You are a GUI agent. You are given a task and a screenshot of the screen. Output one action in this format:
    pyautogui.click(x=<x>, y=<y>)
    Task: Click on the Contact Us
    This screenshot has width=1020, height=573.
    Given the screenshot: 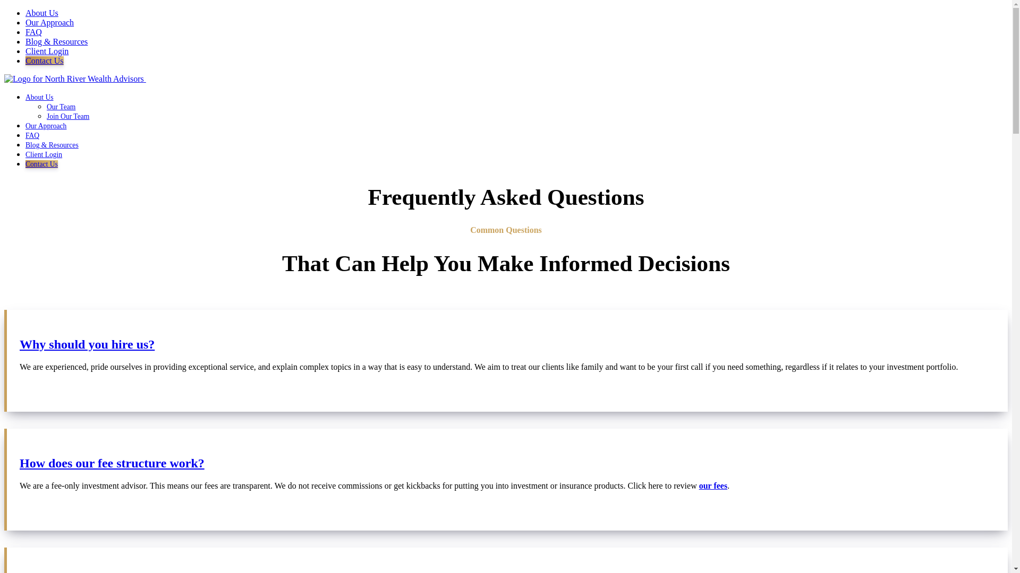 What is the action you would take?
    pyautogui.click(x=45, y=60)
    